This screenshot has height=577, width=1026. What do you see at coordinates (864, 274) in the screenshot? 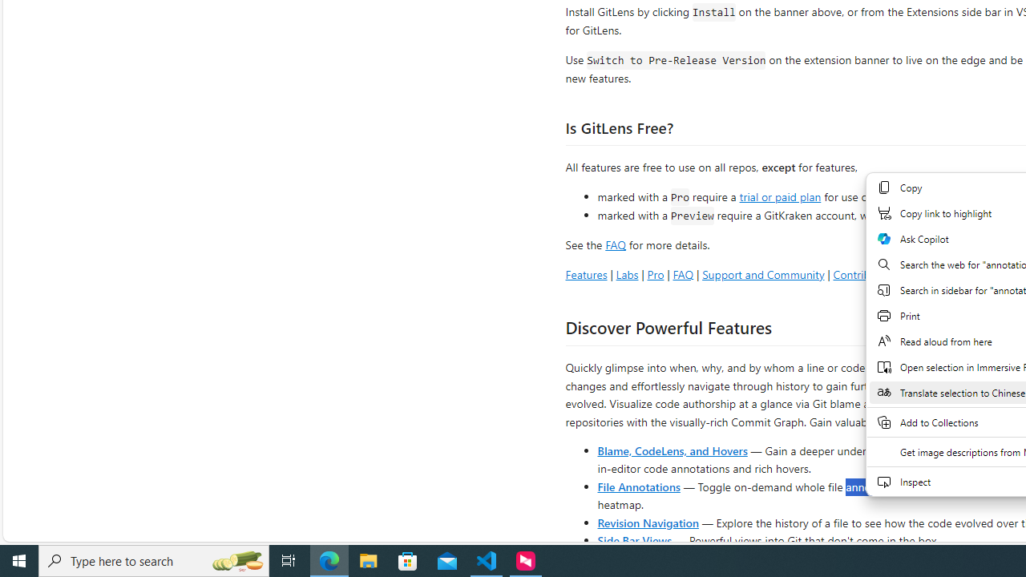
I see `Contributing` at bounding box center [864, 274].